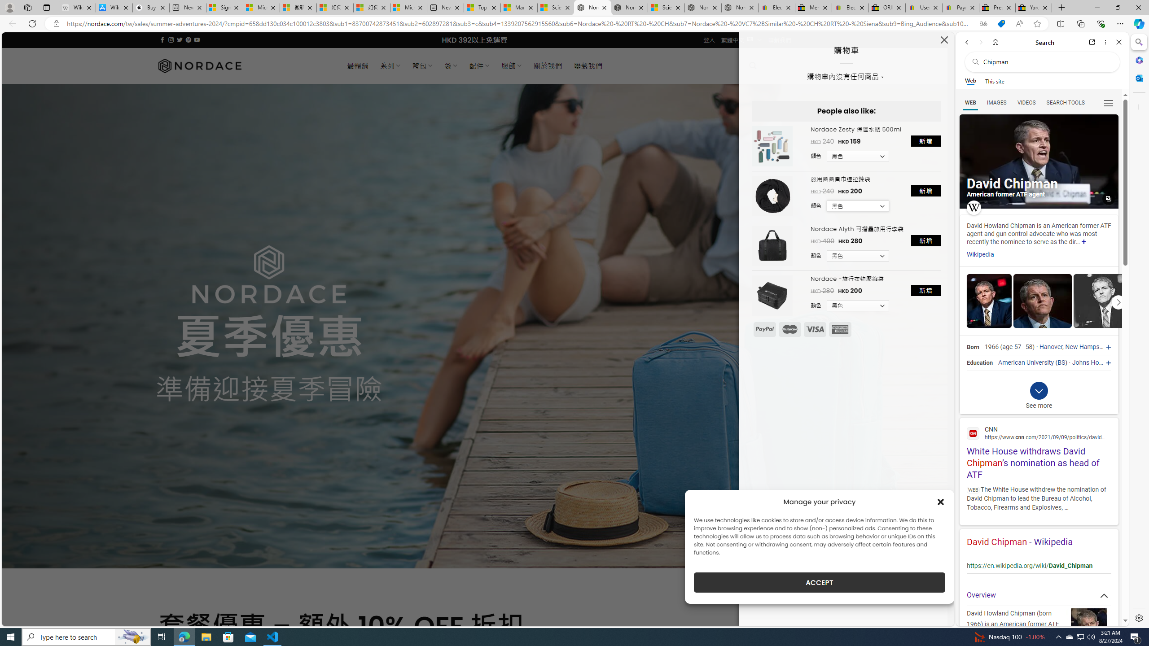  What do you see at coordinates (1138, 78) in the screenshot?
I see `Outlook` at bounding box center [1138, 78].